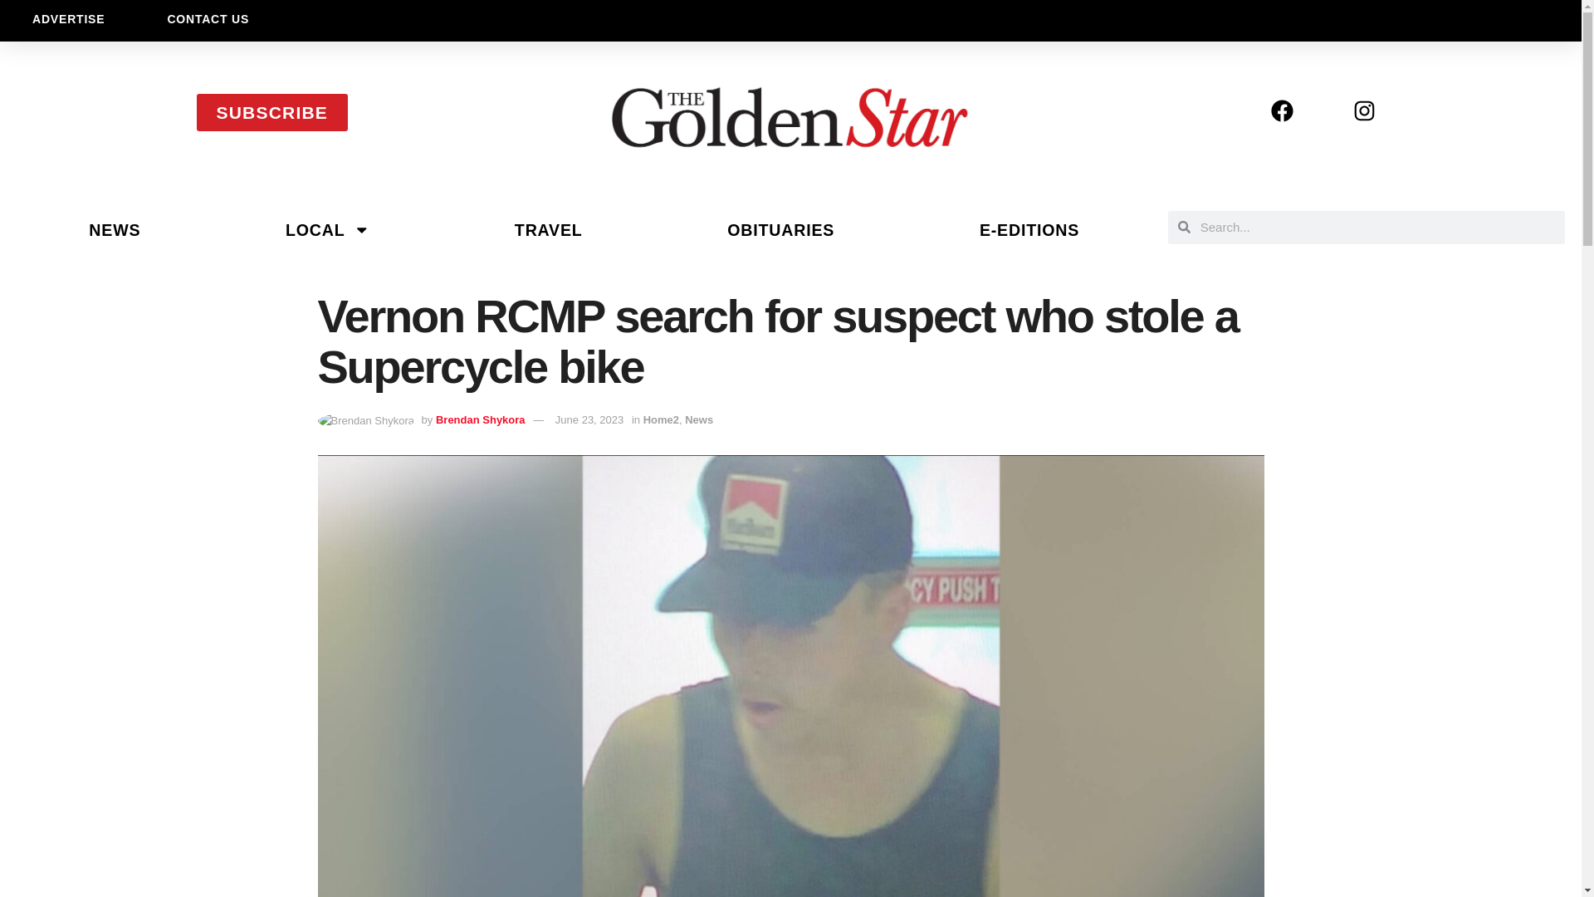 This screenshot has height=897, width=1594. What do you see at coordinates (115, 229) in the screenshot?
I see `NEWS` at bounding box center [115, 229].